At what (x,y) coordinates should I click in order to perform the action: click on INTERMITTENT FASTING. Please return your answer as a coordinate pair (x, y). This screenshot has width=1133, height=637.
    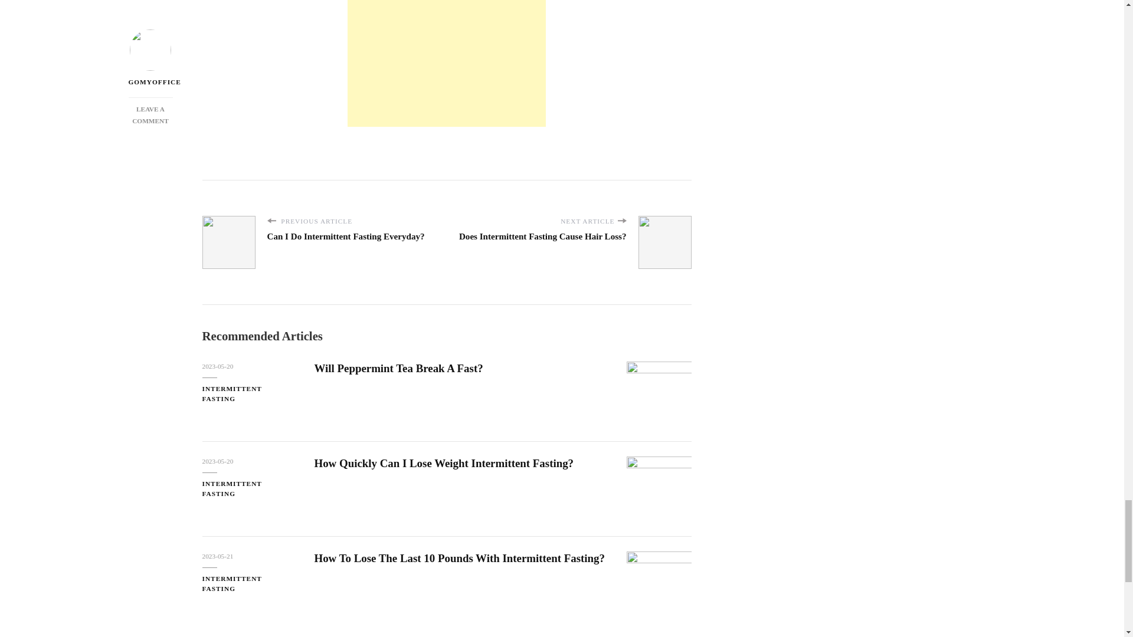
    Looking at the image, I should click on (248, 394).